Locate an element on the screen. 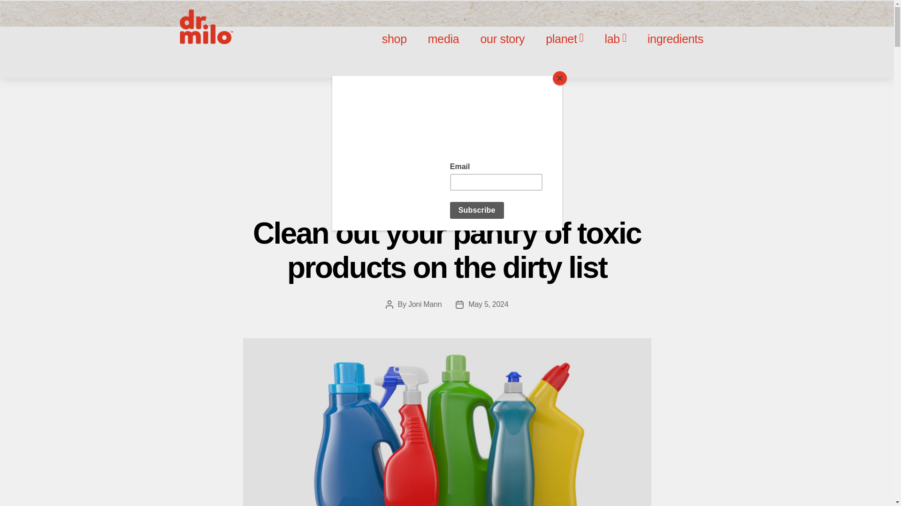 This screenshot has width=901, height=506. Joni Mann is located at coordinates (424, 304).